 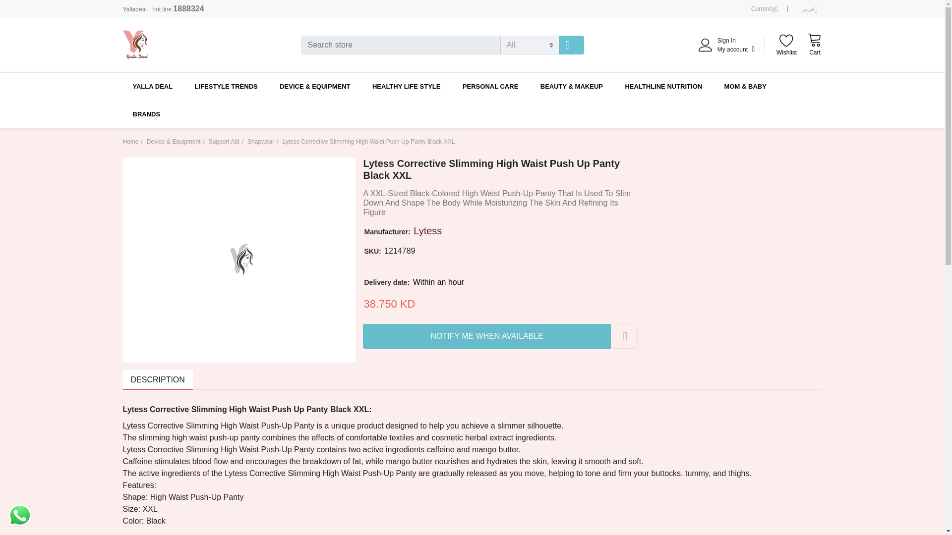 I want to click on Wishlist, so click(x=786, y=46).